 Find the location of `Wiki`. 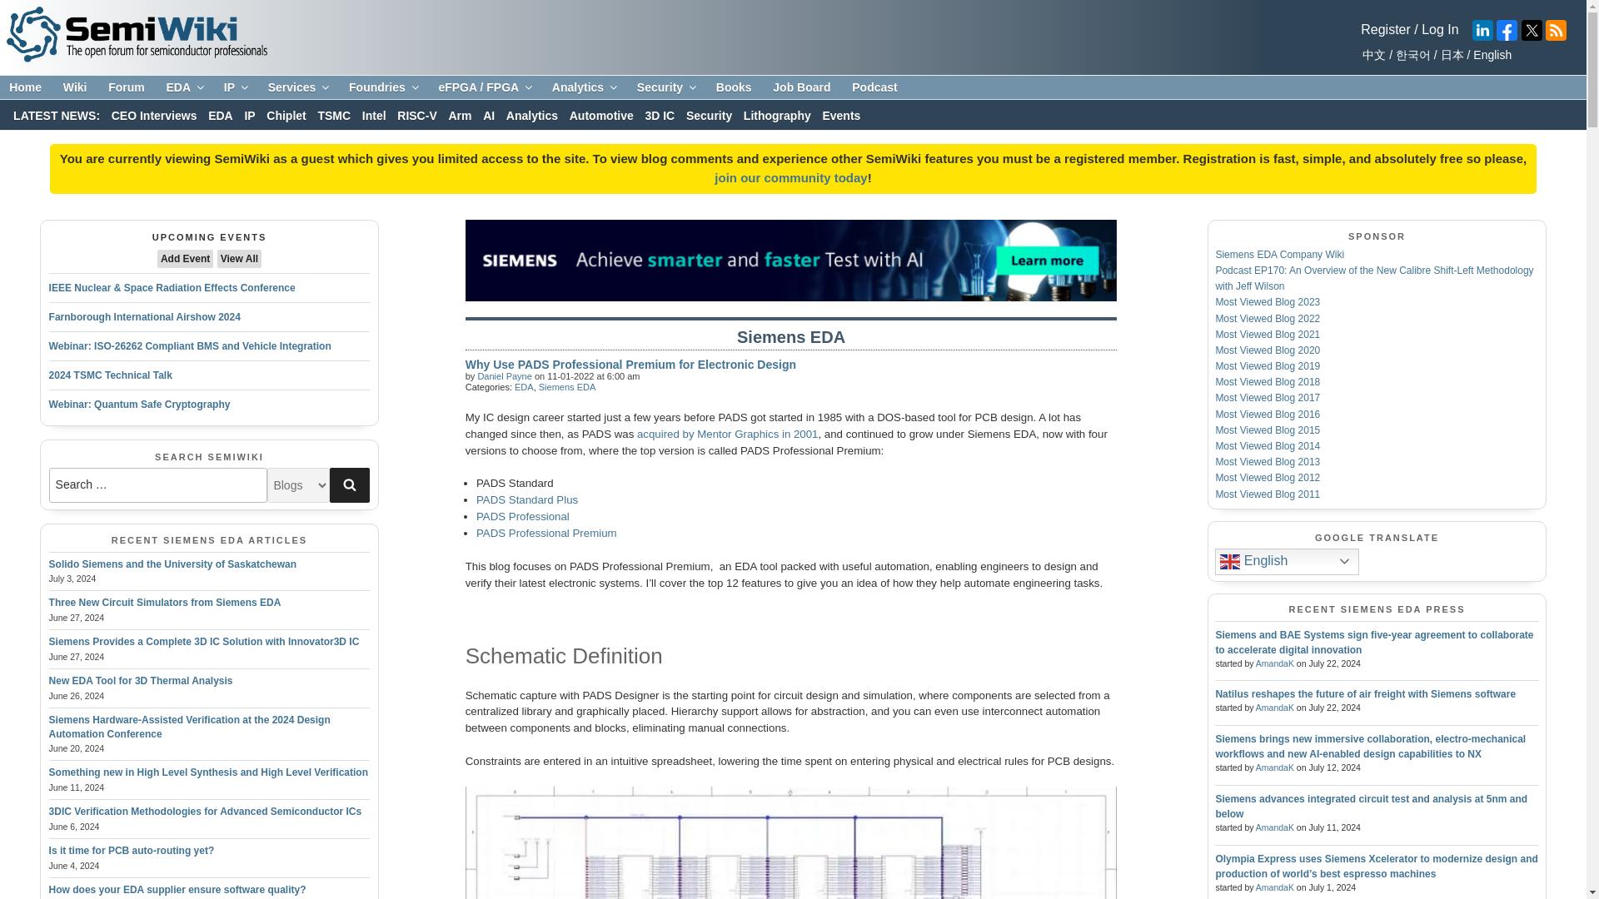

Wiki is located at coordinates (75, 87).